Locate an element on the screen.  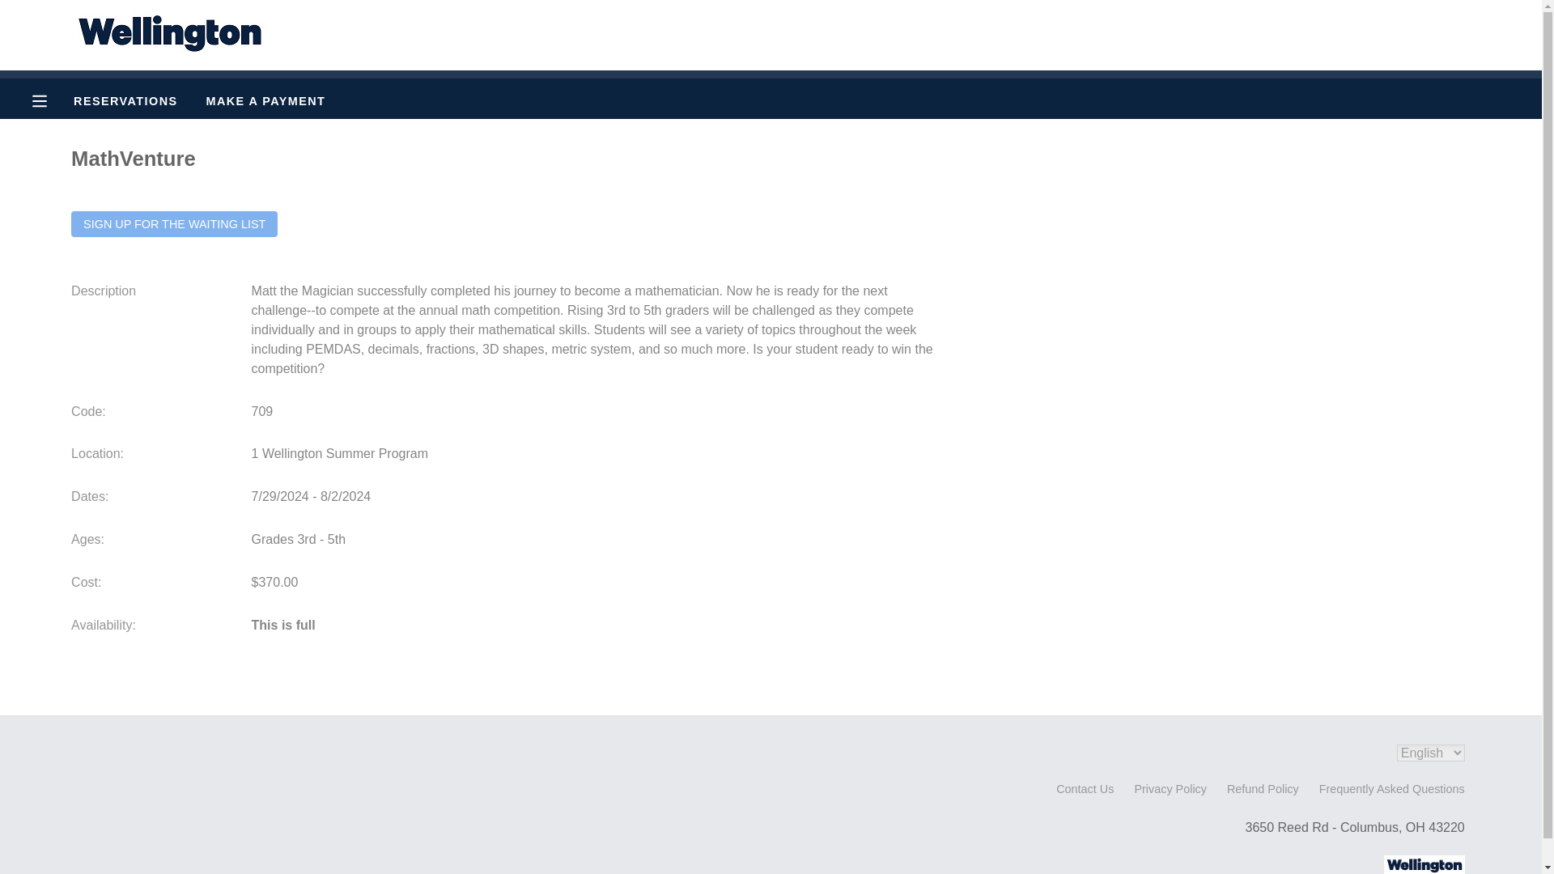
Privacy Policy is located at coordinates (1170, 788).